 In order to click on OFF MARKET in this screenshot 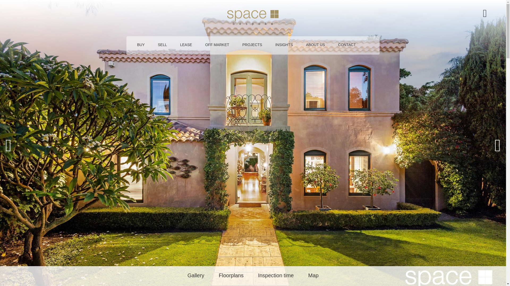, I will do `click(217, 47)`.